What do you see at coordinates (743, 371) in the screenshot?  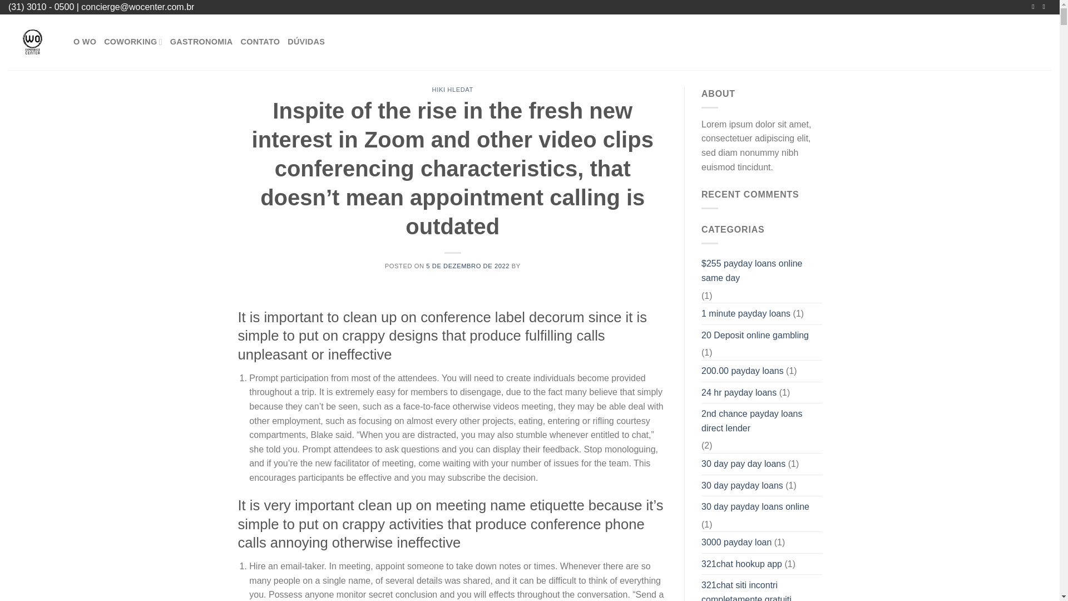 I see `200.00 payday loans` at bounding box center [743, 371].